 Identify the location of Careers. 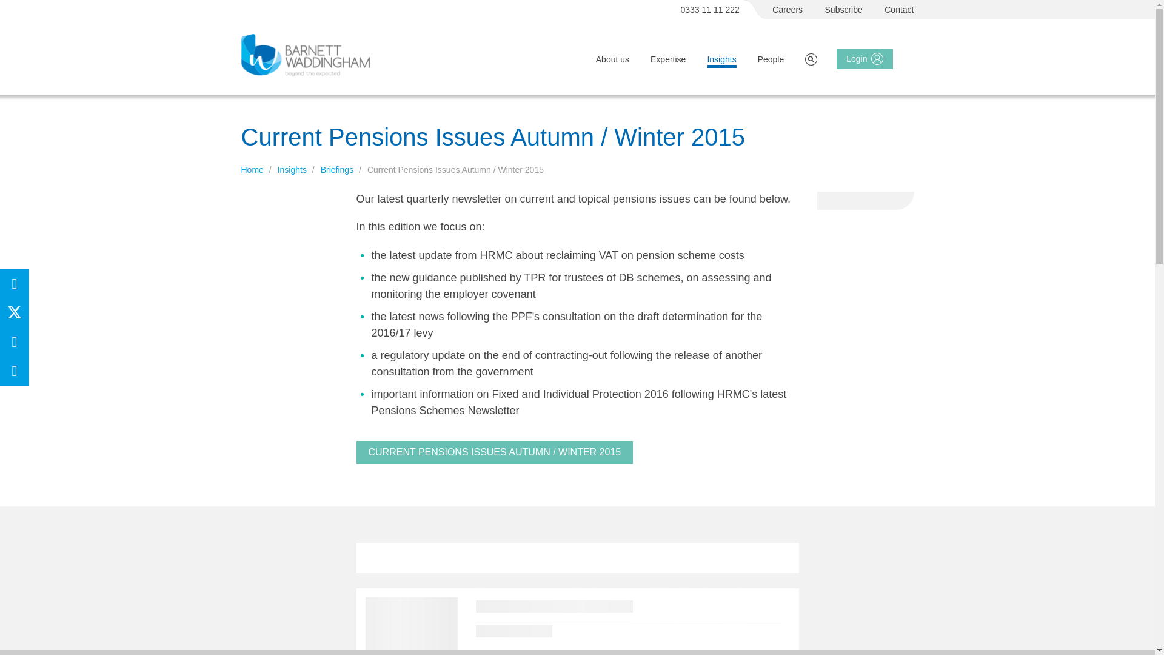
(788, 10).